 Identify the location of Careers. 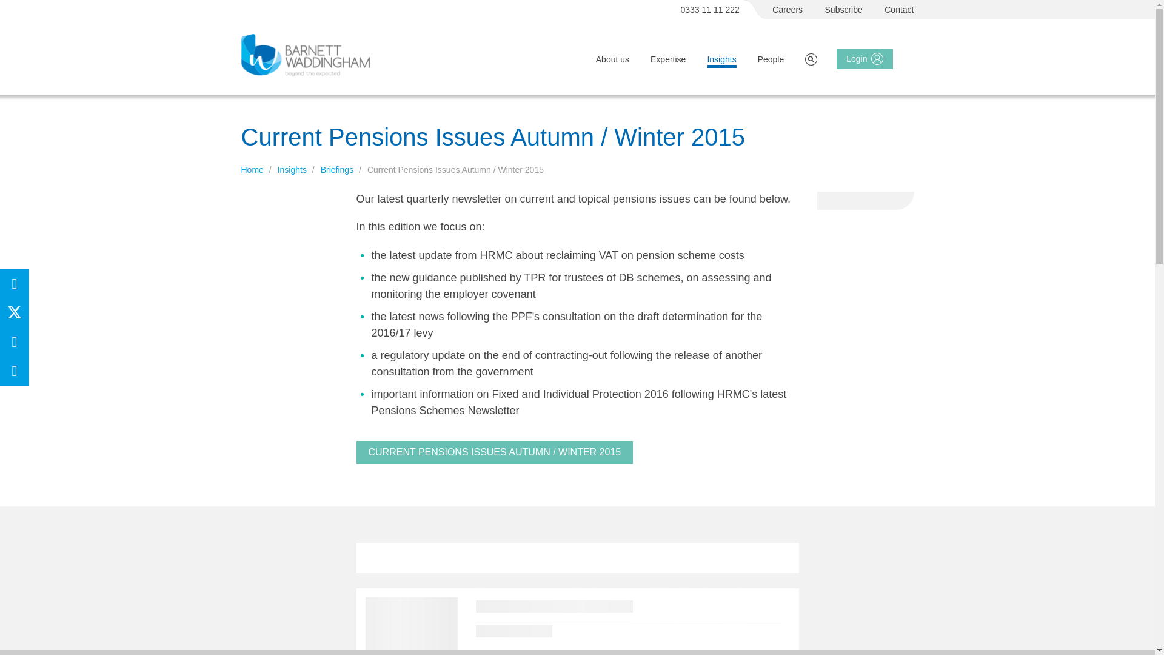
(788, 10).